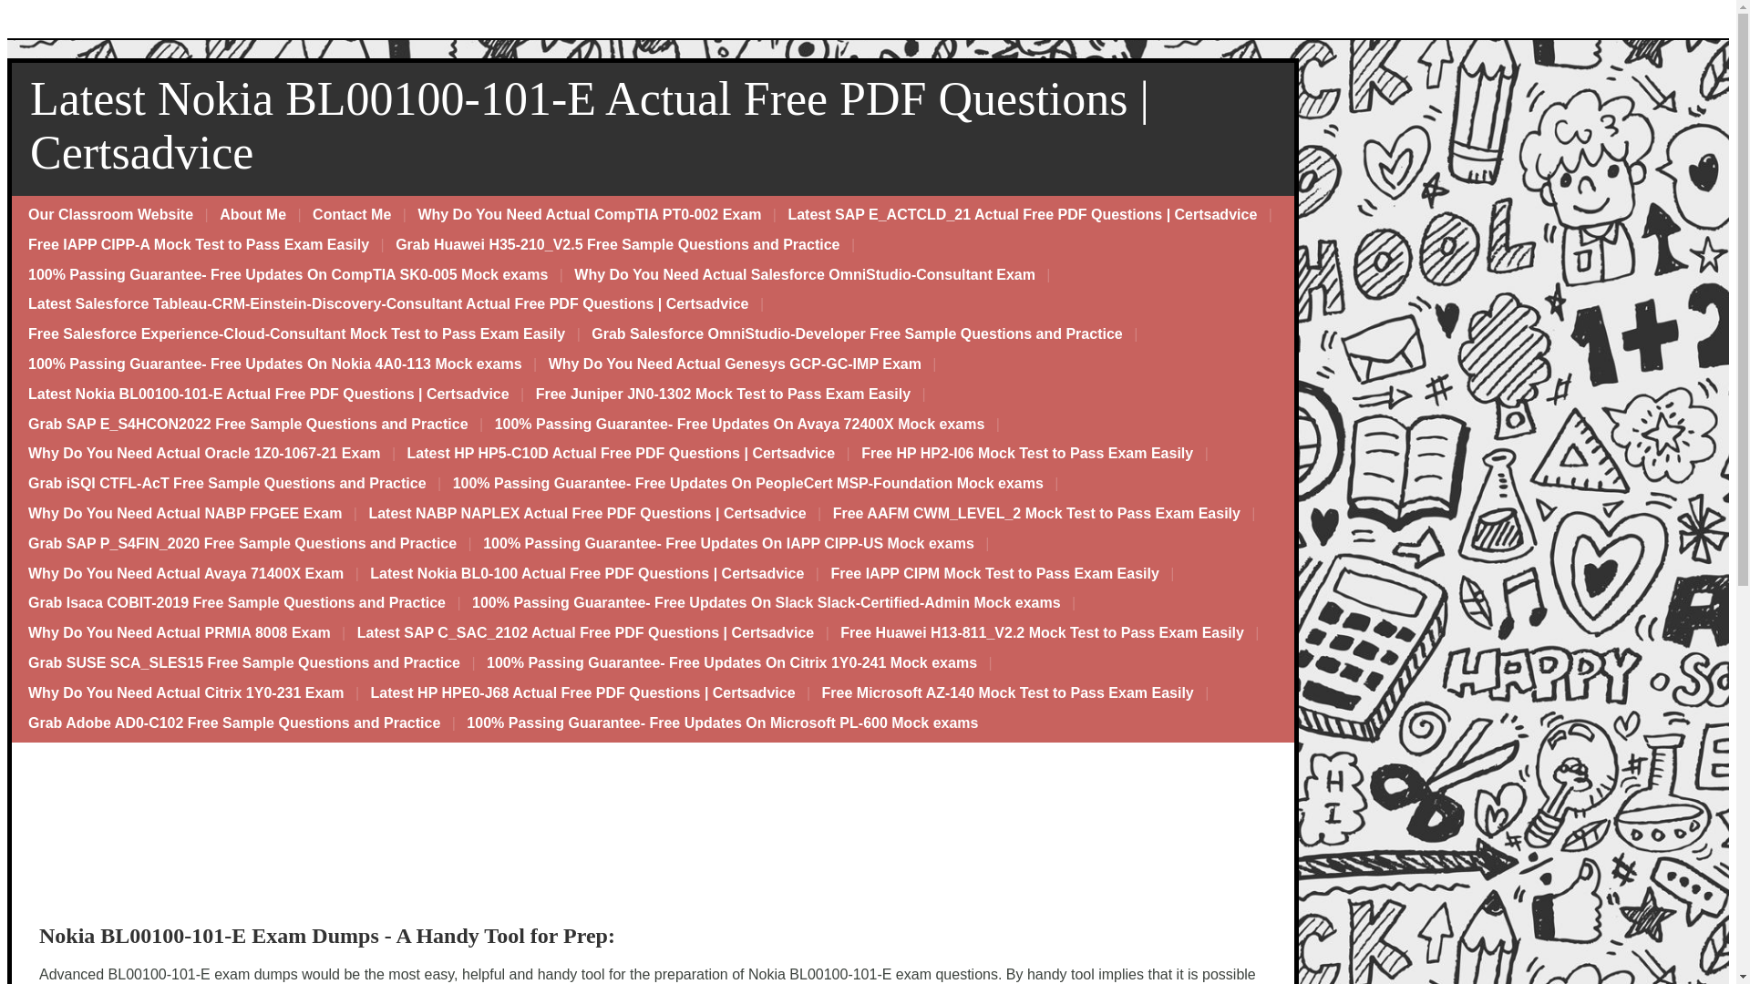 The width and height of the screenshot is (1750, 984). What do you see at coordinates (179, 633) in the screenshot?
I see `Why Do You Need Actual PRMIA 8008 Exam` at bounding box center [179, 633].